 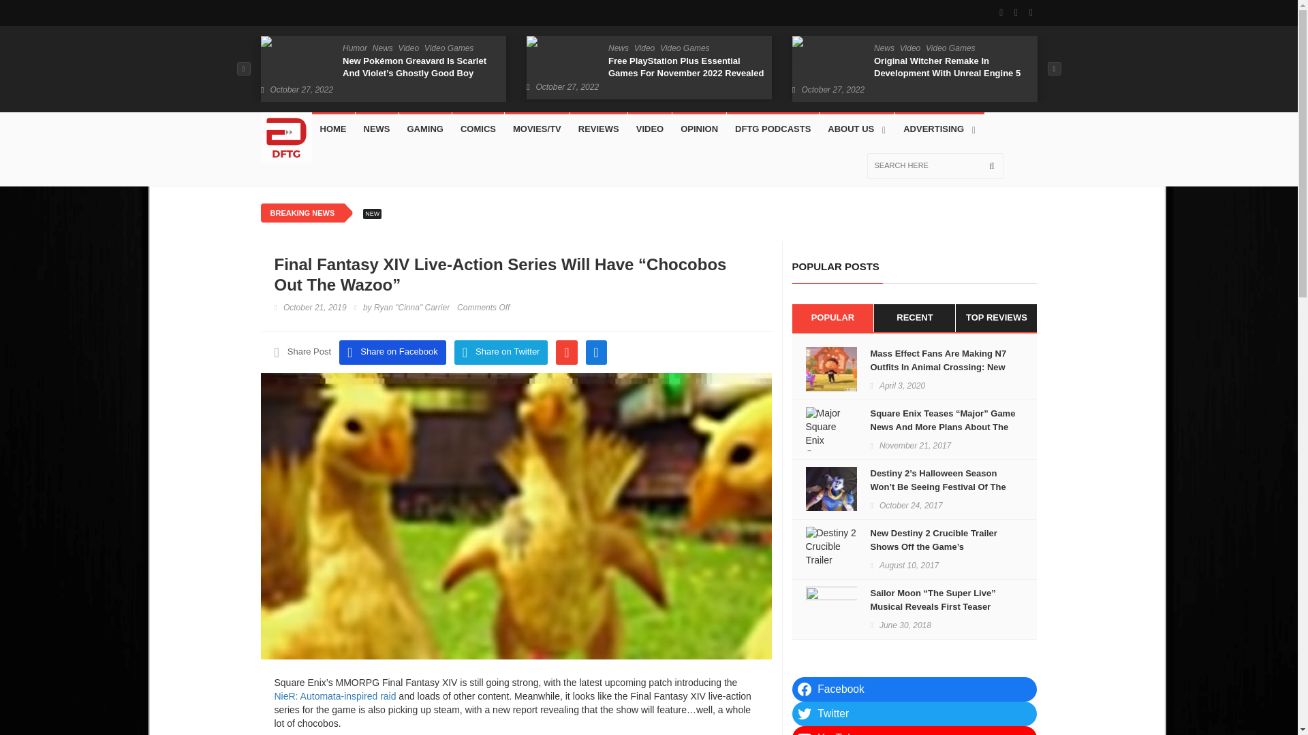 What do you see at coordinates (685, 48) in the screenshot?
I see `Video Games` at bounding box center [685, 48].